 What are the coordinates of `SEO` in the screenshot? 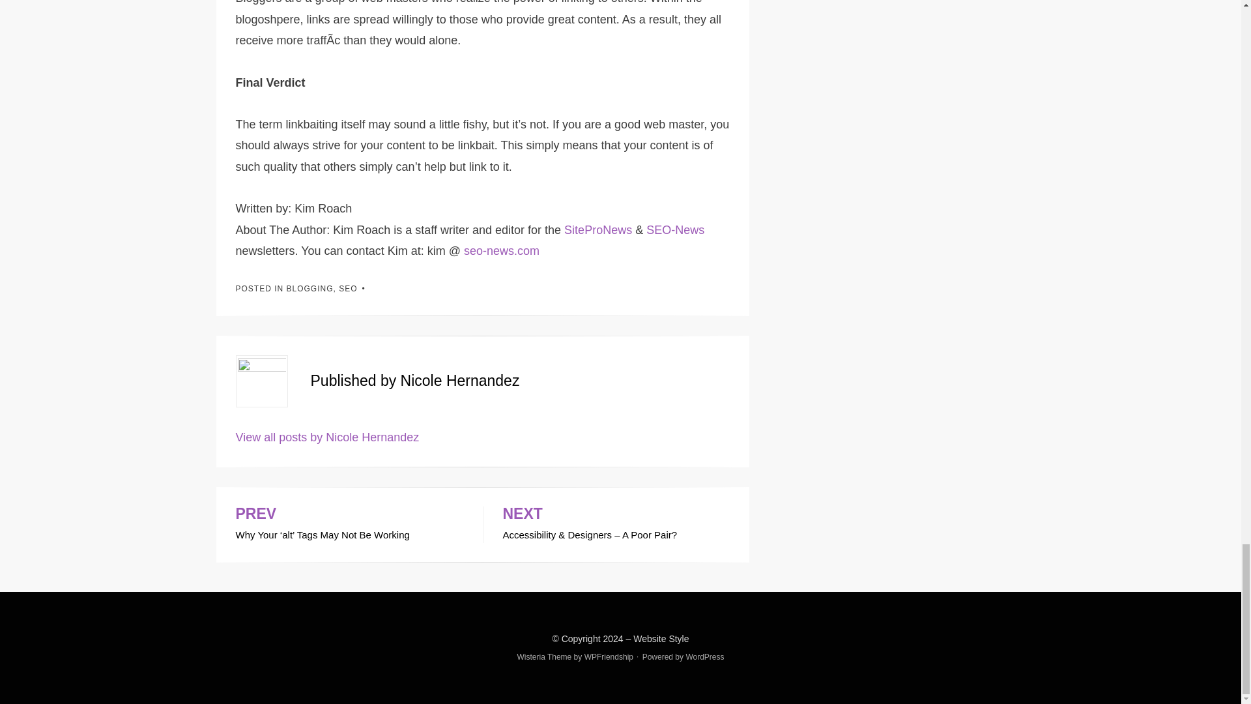 It's located at (348, 289).